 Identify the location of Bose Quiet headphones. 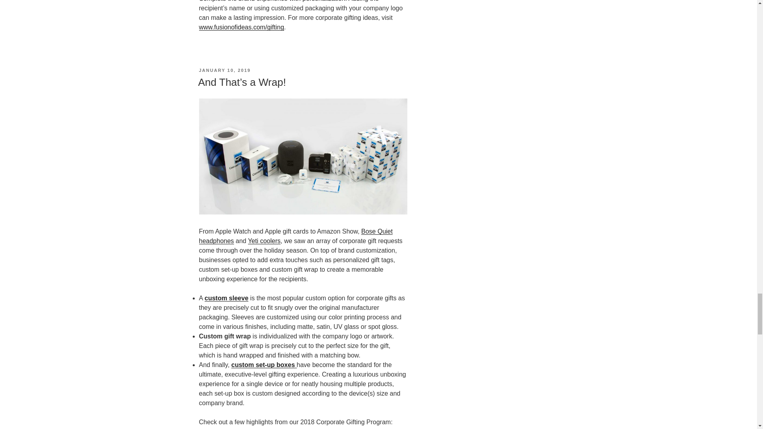
(296, 236).